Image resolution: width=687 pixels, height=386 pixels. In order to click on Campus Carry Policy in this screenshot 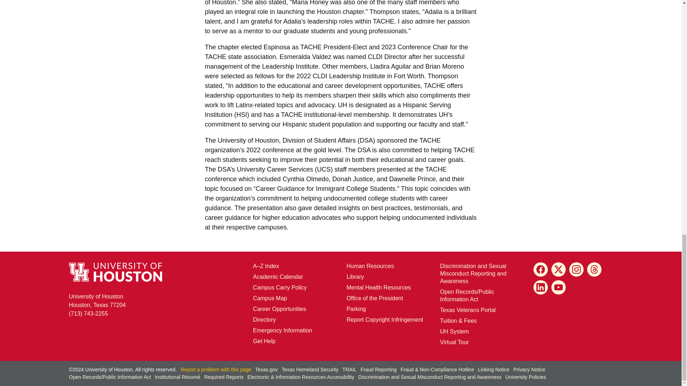, I will do `click(279, 287)`.